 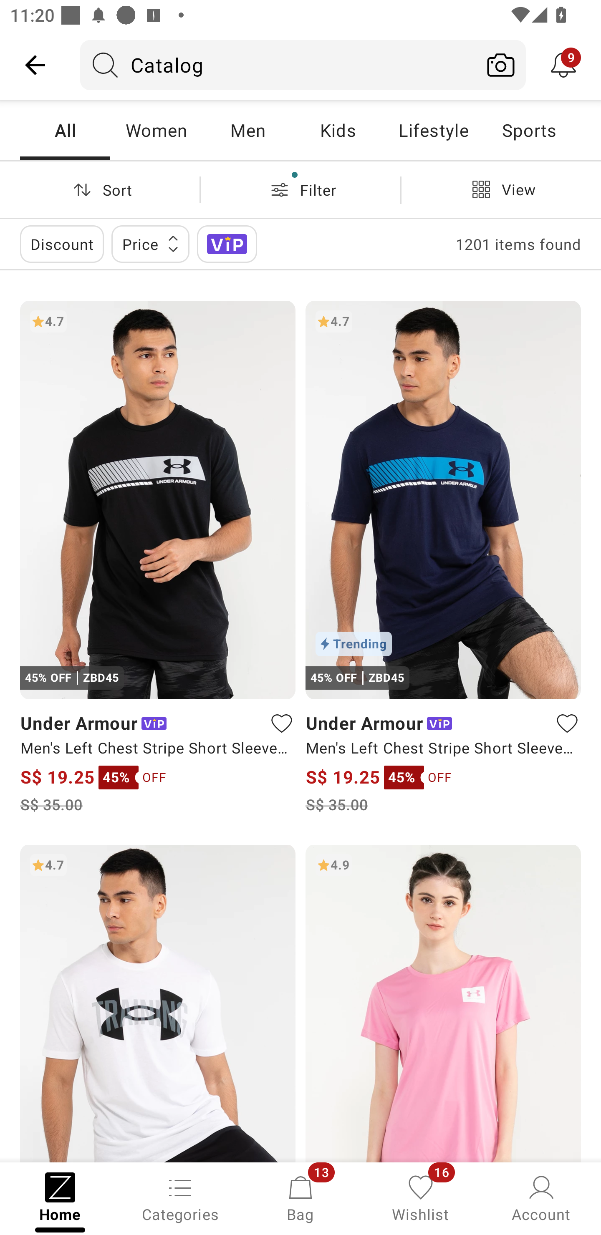 What do you see at coordinates (278, 65) in the screenshot?
I see `Catalog` at bounding box center [278, 65].